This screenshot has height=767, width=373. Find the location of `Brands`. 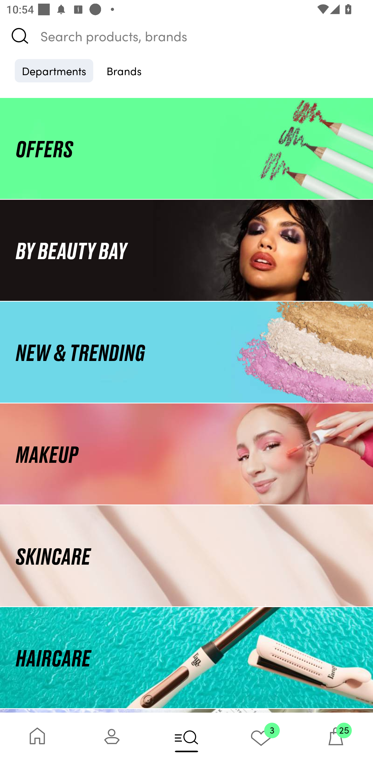

Brands is located at coordinates (124, 70).